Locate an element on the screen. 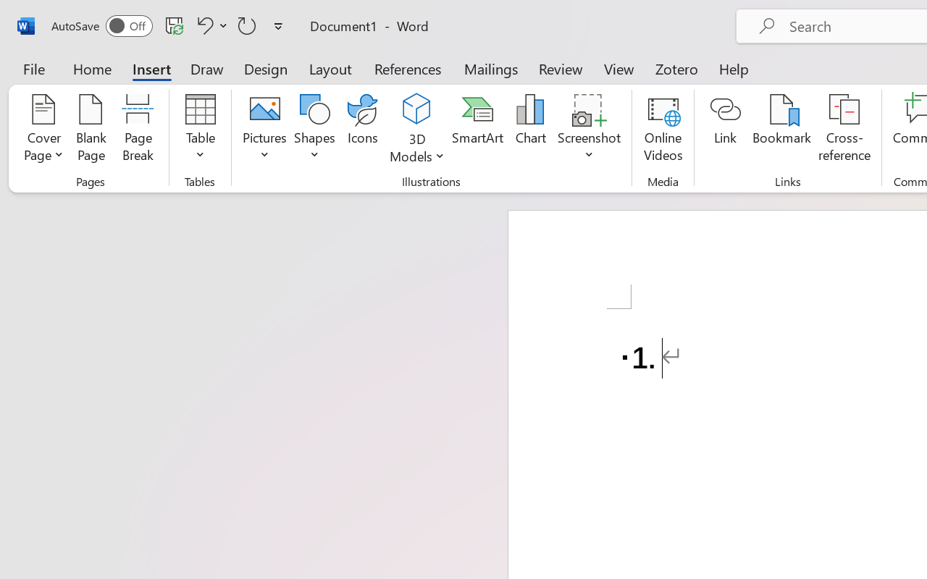  Shapes is located at coordinates (315, 130).